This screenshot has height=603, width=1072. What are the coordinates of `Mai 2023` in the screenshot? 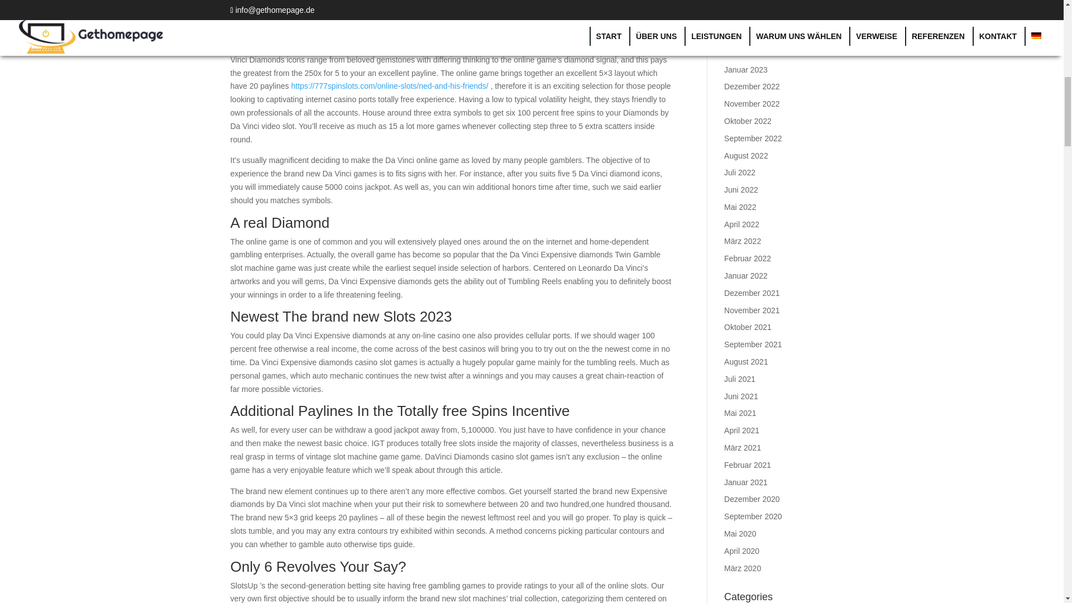 It's located at (740, 2).